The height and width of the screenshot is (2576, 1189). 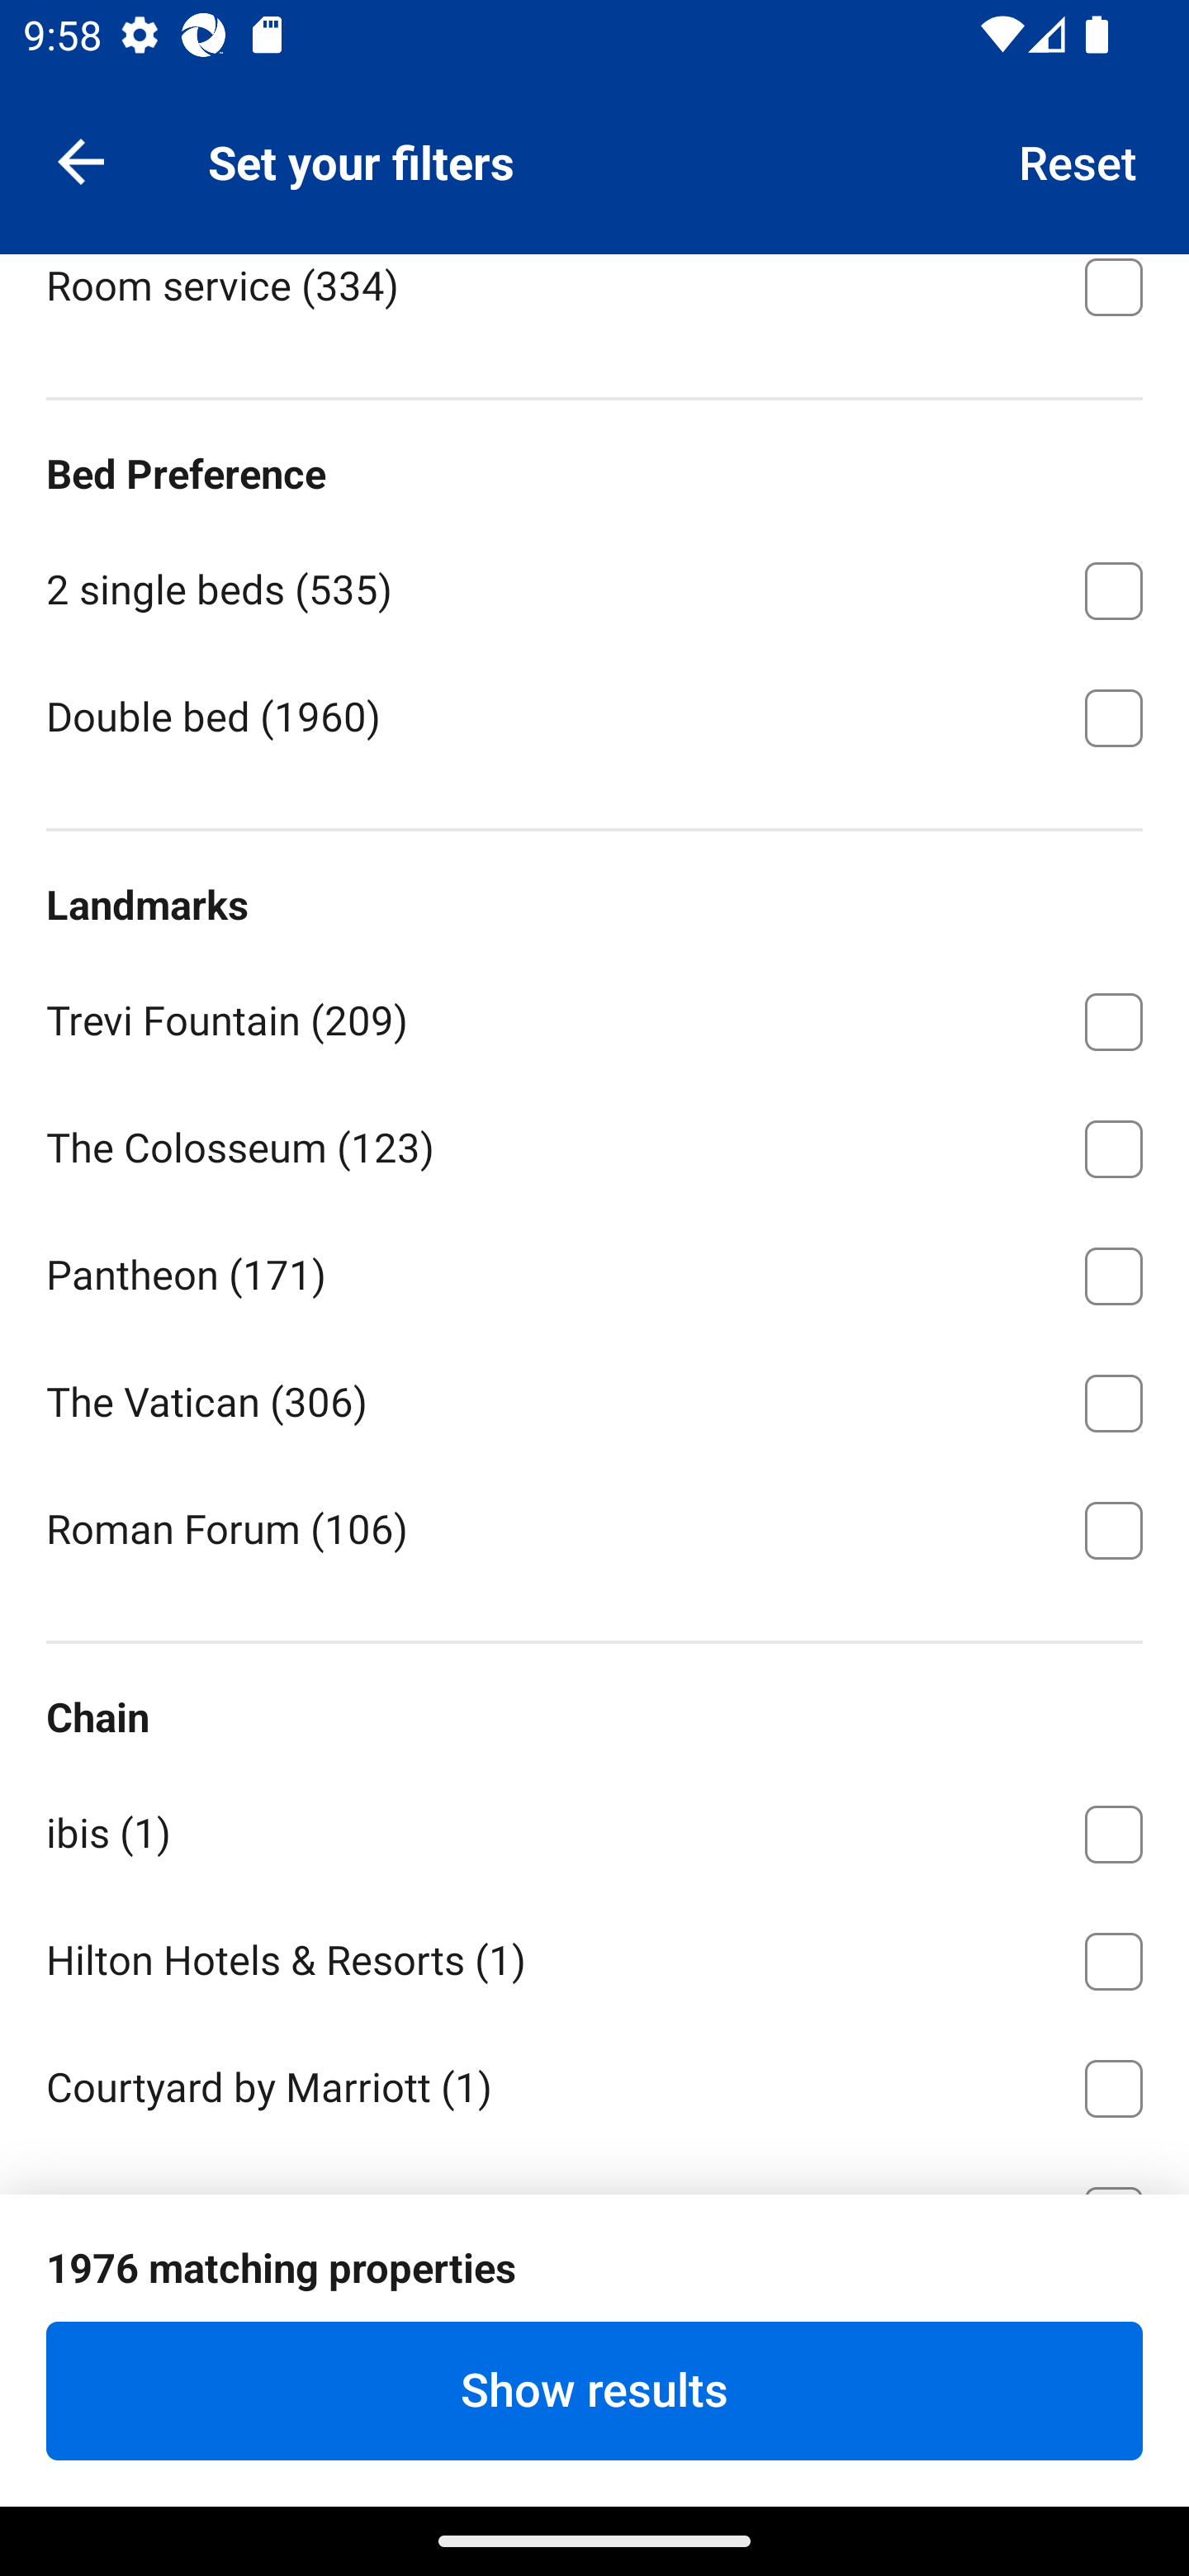 What do you see at coordinates (594, 1957) in the screenshot?
I see `Hilton Hotels & Resorts ⁦(1)` at bounding box center [594, 1957].